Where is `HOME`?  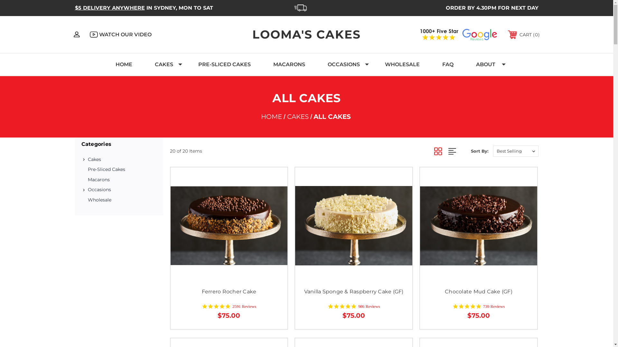 HOME is located at coordinates (124, 65).